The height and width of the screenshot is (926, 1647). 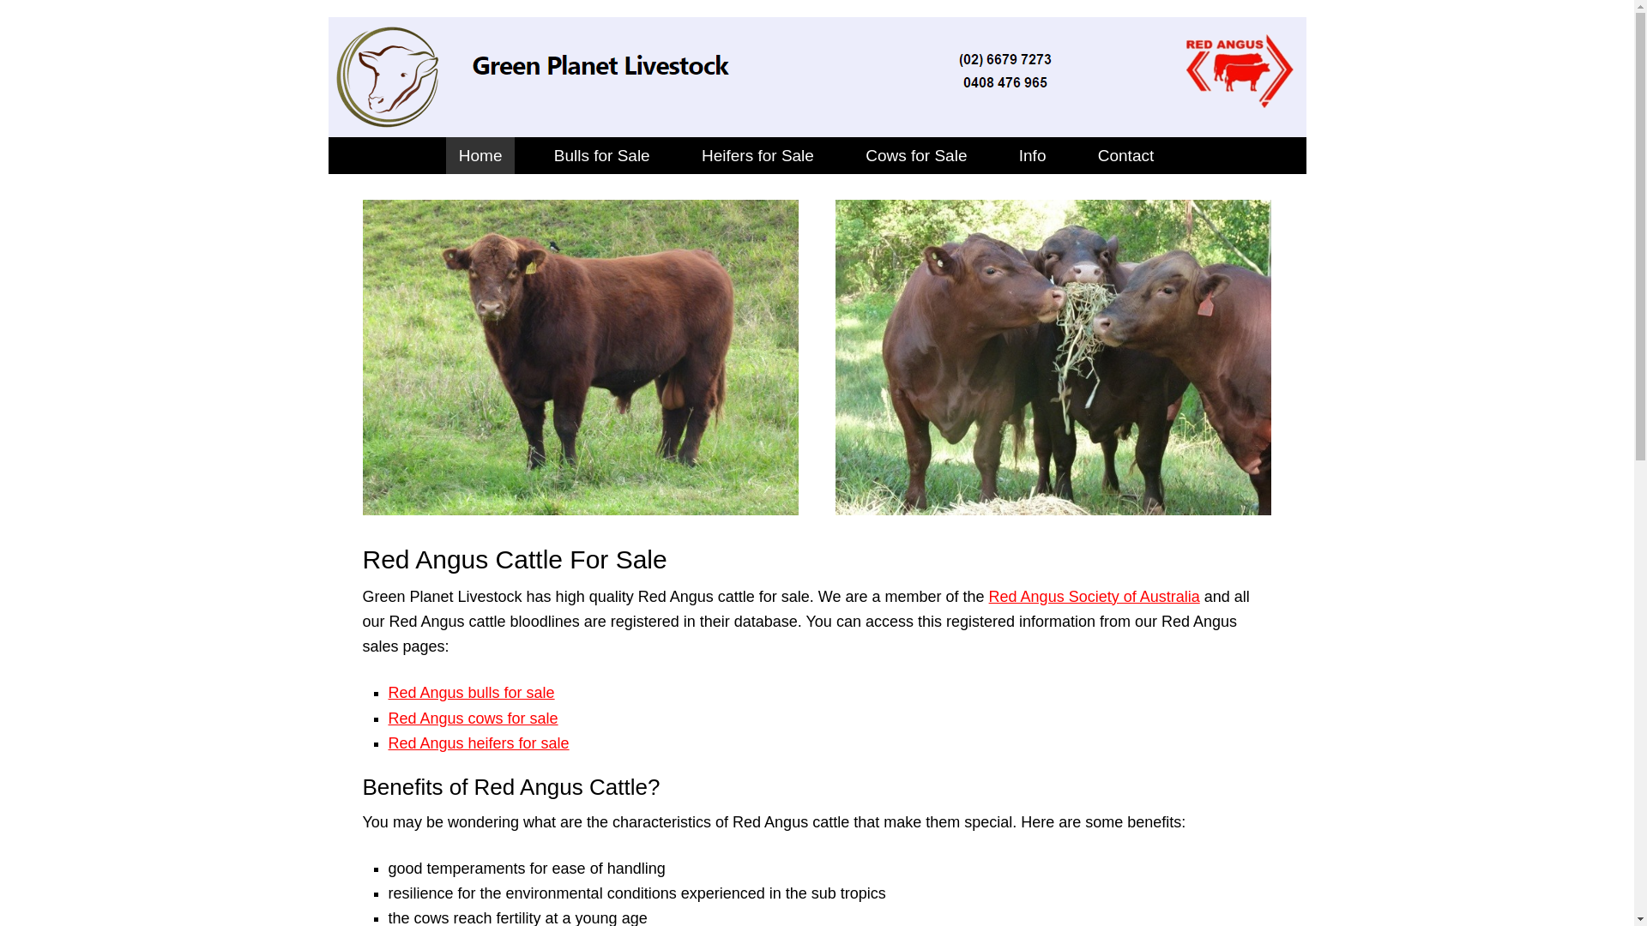 I want to click on Green Planet Livestock, so click(x=813, y=126).